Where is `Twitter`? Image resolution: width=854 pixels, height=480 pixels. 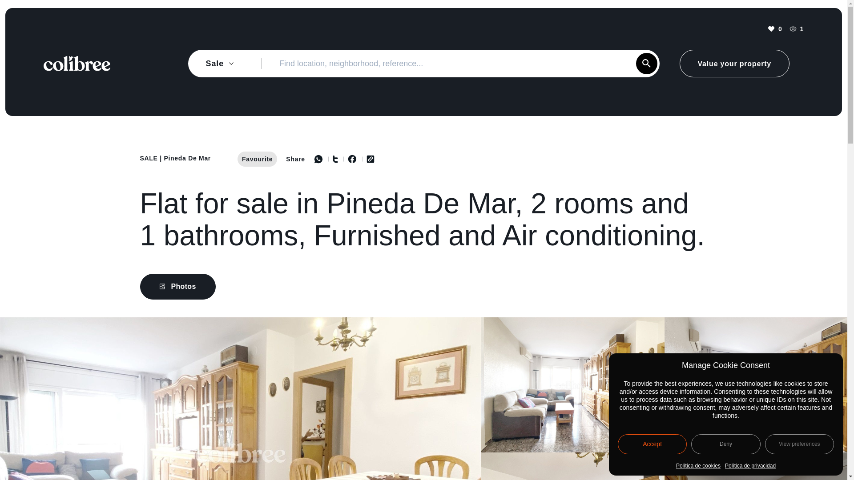
Twitter is located at coordinates (330, 159).